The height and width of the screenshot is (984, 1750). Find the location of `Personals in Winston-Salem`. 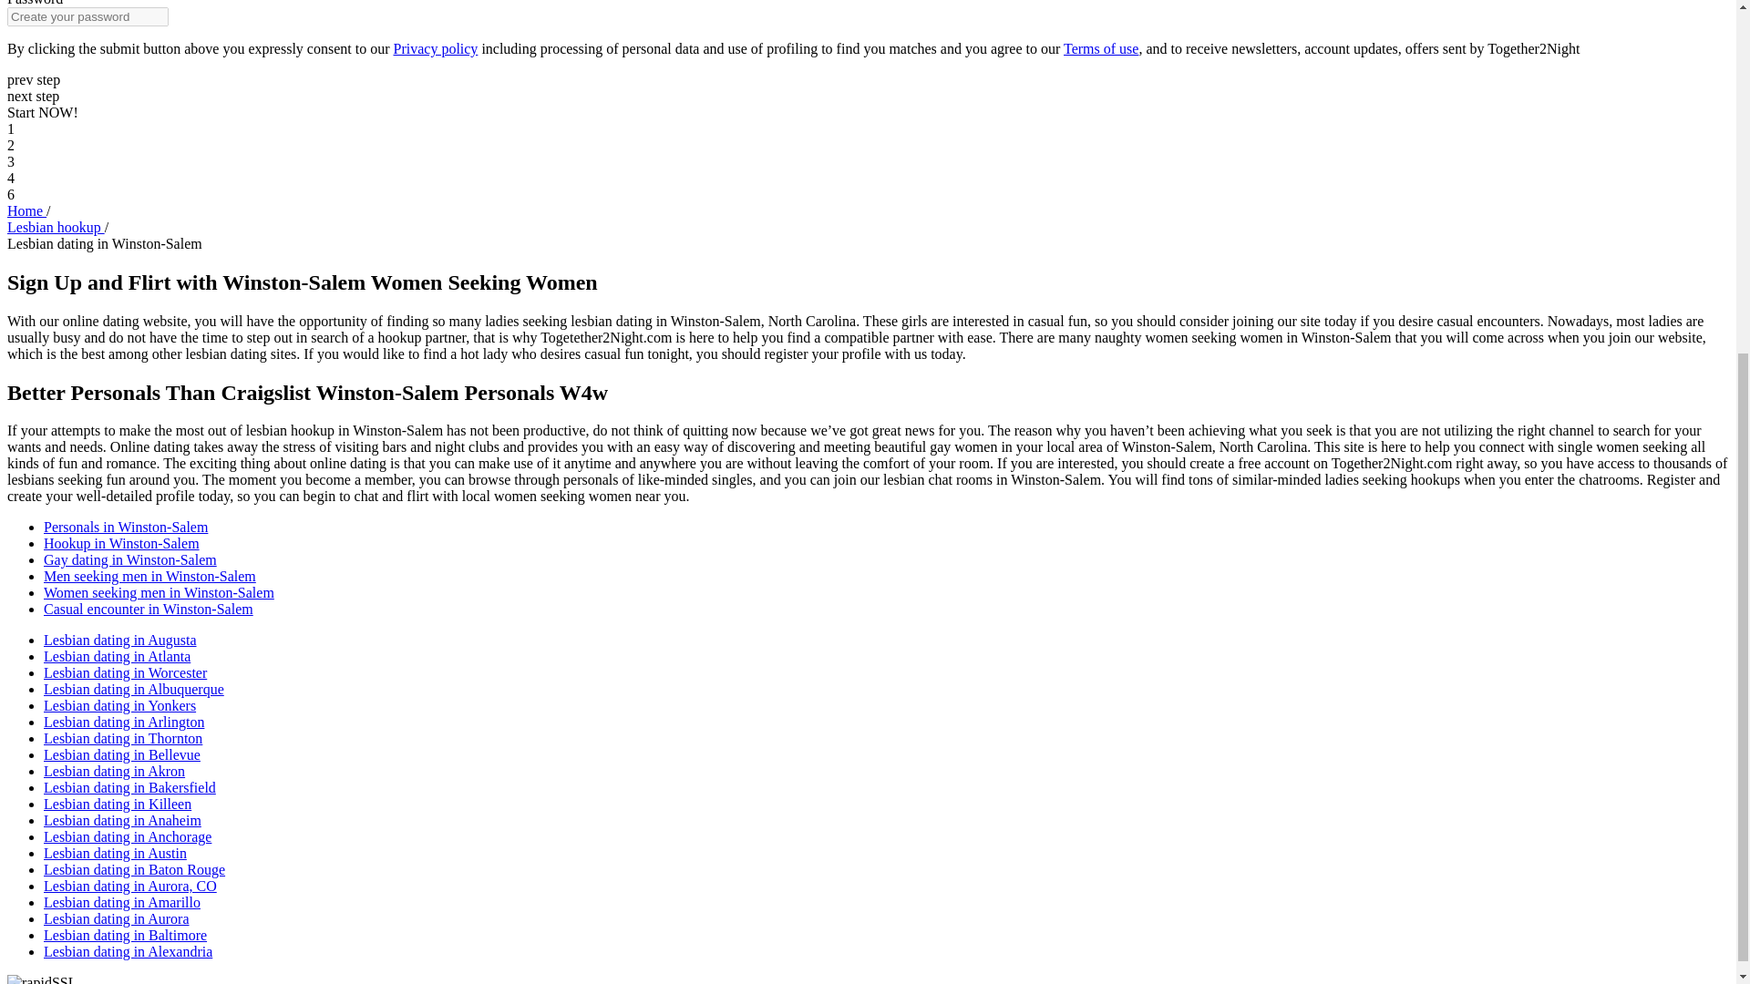

Personals in Winston-Salem is located at coordinates (126, 527).